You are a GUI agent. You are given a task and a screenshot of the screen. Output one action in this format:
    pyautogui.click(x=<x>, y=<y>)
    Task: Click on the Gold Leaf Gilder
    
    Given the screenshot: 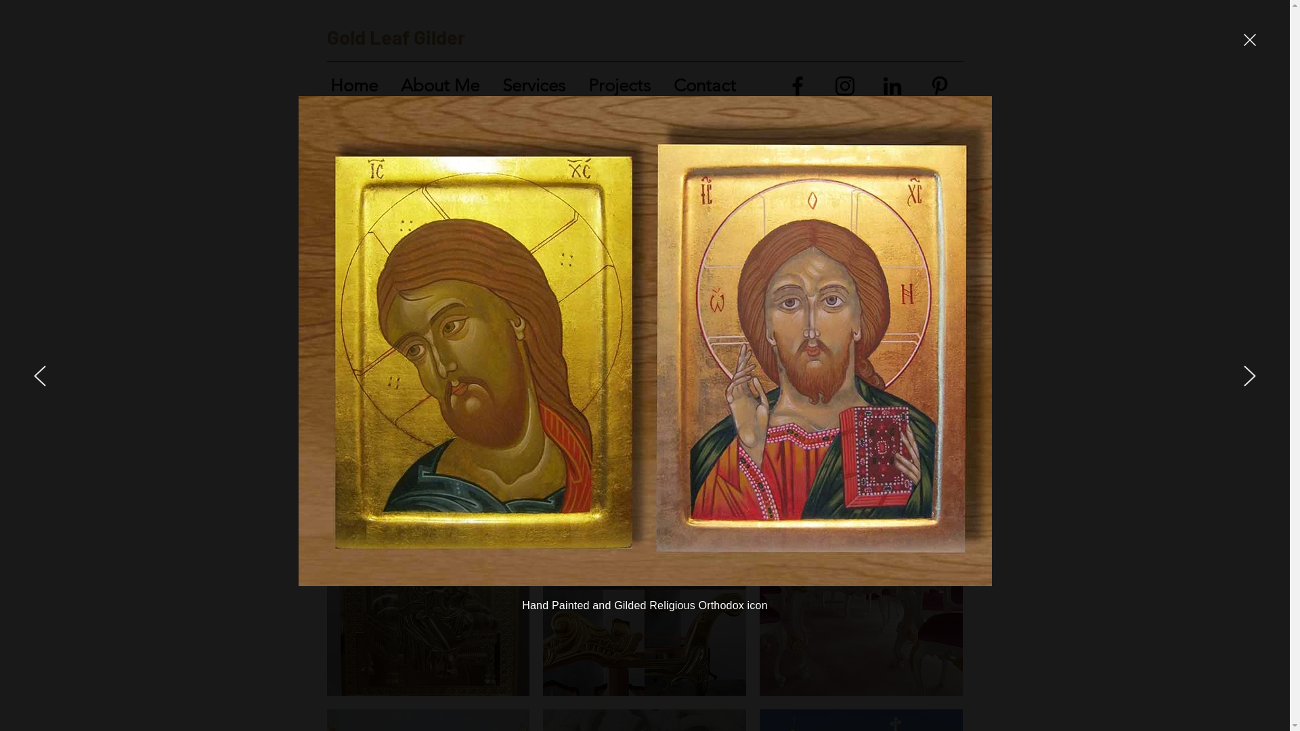 What is the action you would take?
    pyautogui.click(x=395, y=37)
    